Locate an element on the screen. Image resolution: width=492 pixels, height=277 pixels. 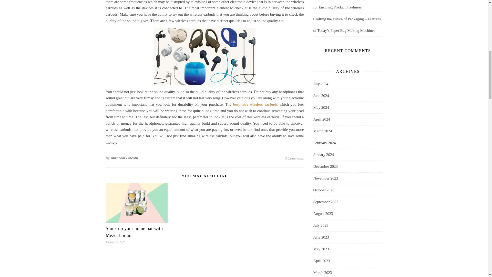
May 2024 is located at coordinates (321, 107).